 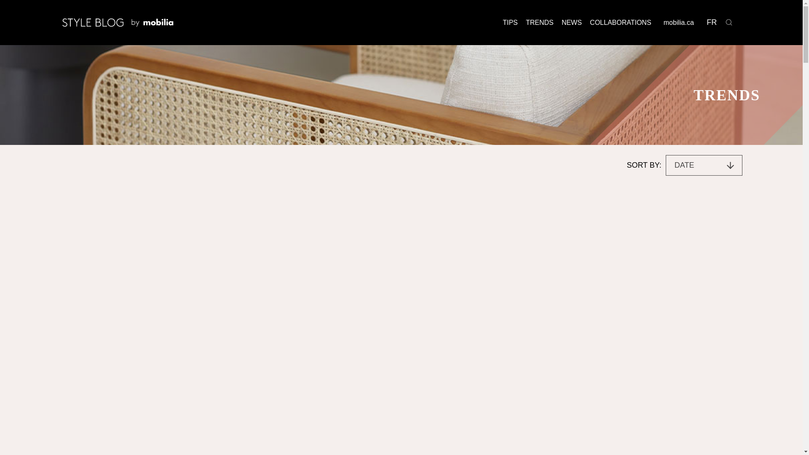 What do you see at coordinates (712, 22) in the screenshot?
I see `FR` at bounding box center [712, 22].